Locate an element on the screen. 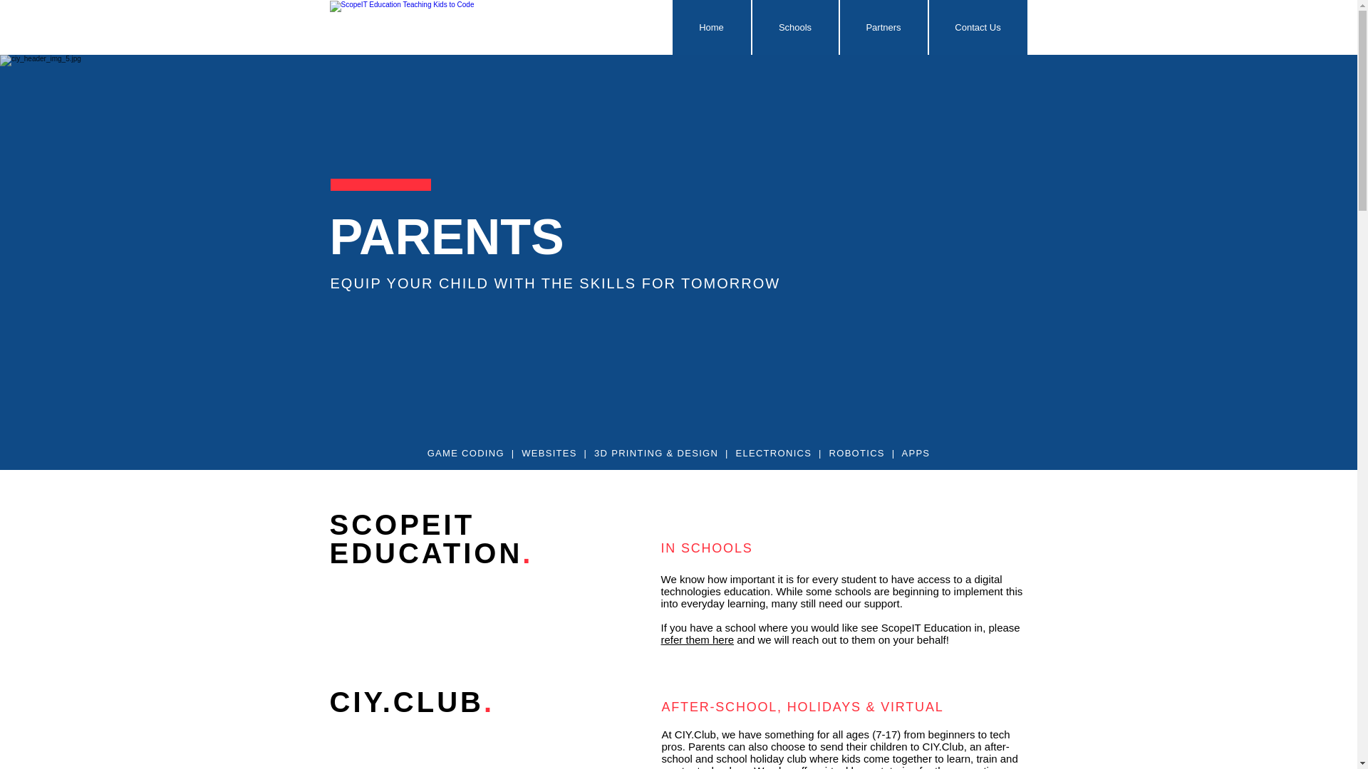  Contact Us is located at coordinates (978, 27).